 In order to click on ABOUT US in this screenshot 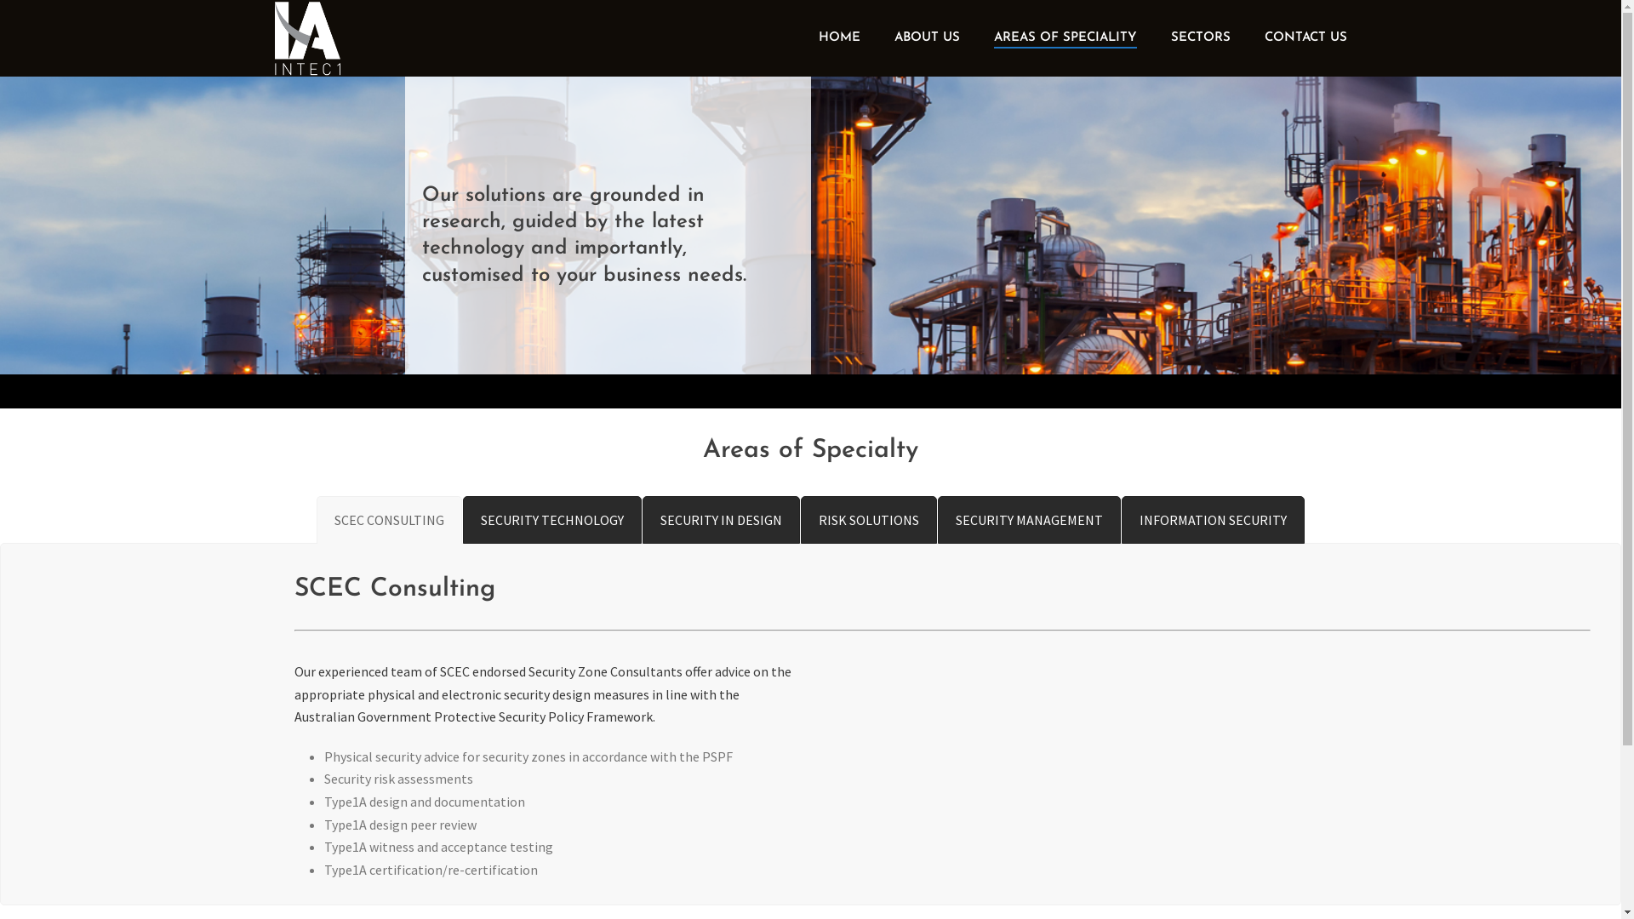, I will do `click(926, 38)`.